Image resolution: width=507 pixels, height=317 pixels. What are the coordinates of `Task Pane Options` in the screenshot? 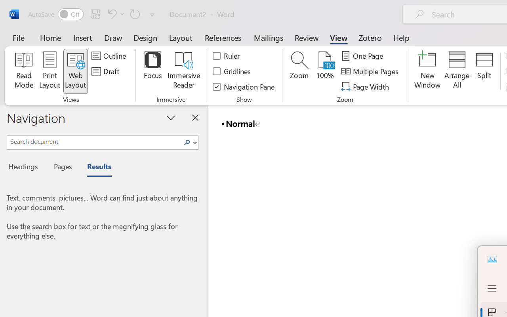 It's located at (171, 117).